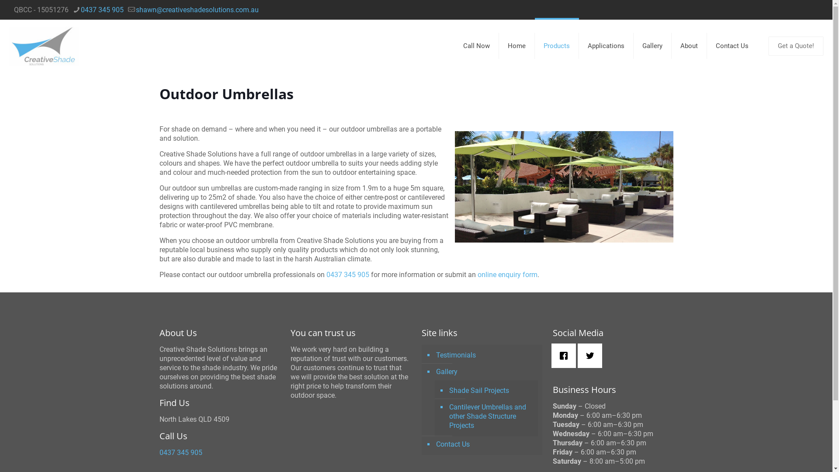 The image size is (839, 472). I want to click on 0437 345 905, so click(180, 453).